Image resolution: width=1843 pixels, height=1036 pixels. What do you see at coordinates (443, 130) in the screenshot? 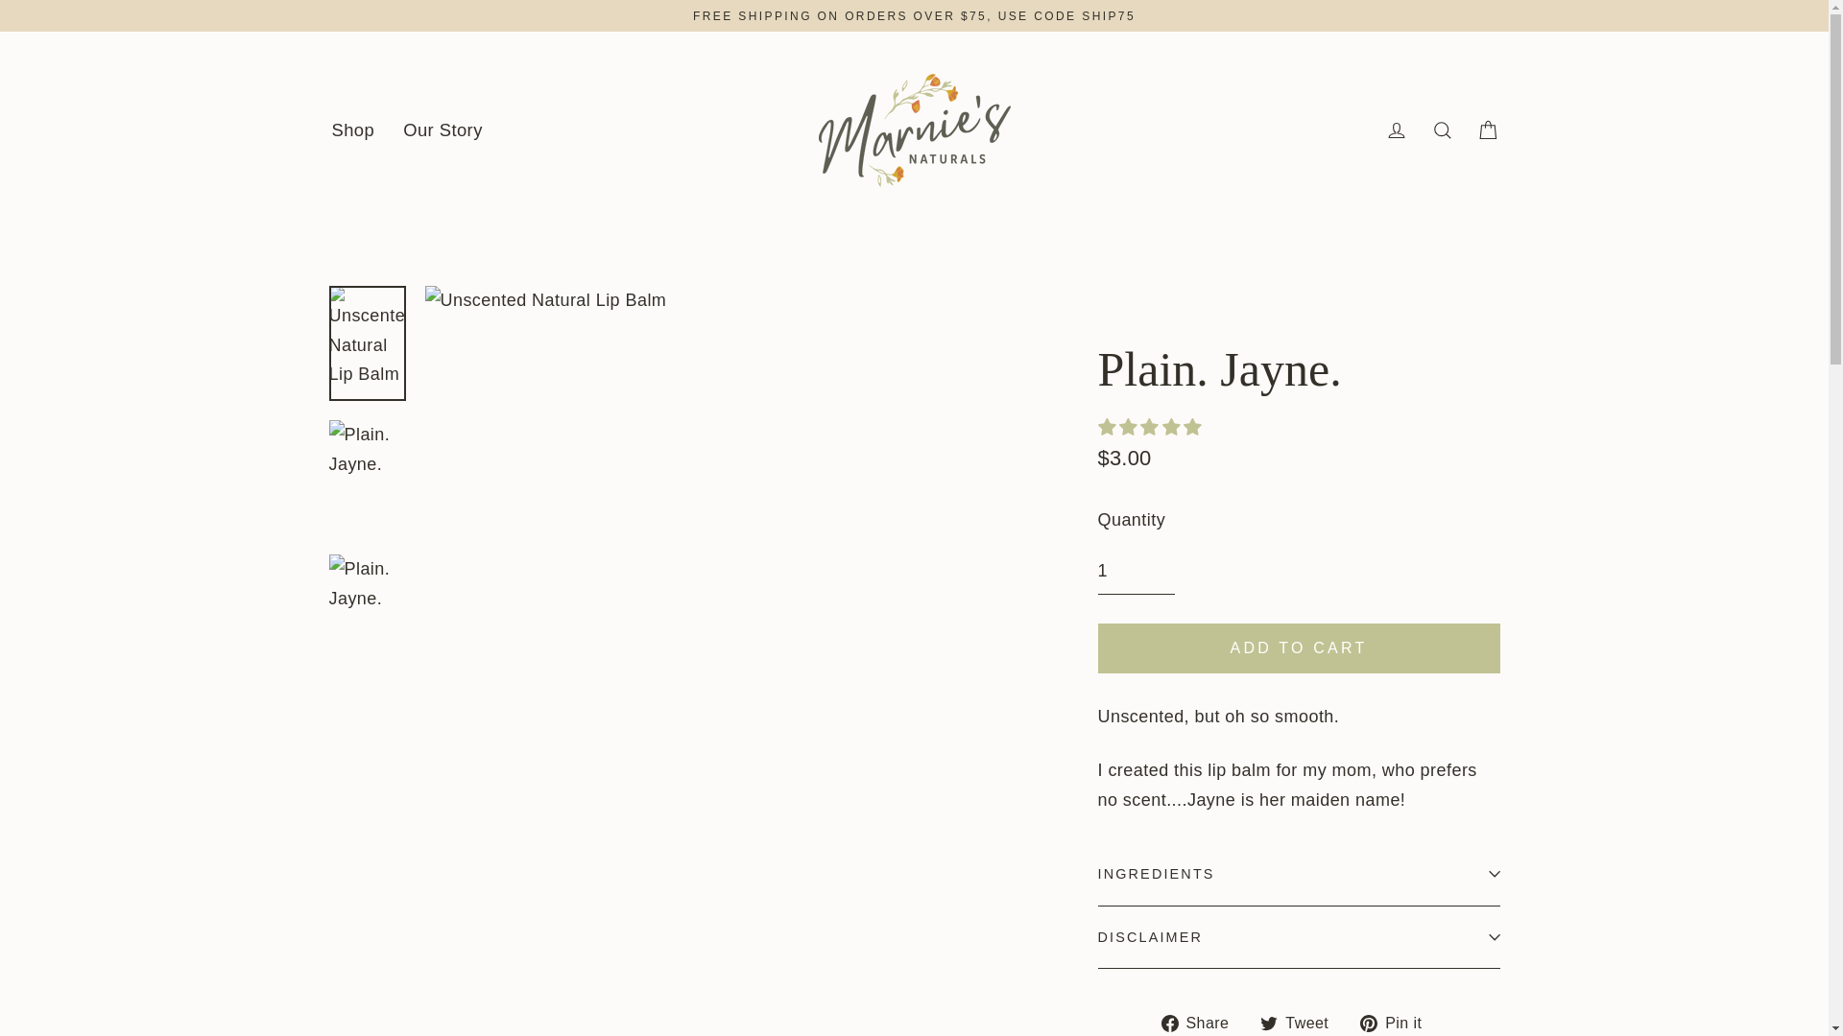
I see `Our Story` at bounding box center [443, 130].